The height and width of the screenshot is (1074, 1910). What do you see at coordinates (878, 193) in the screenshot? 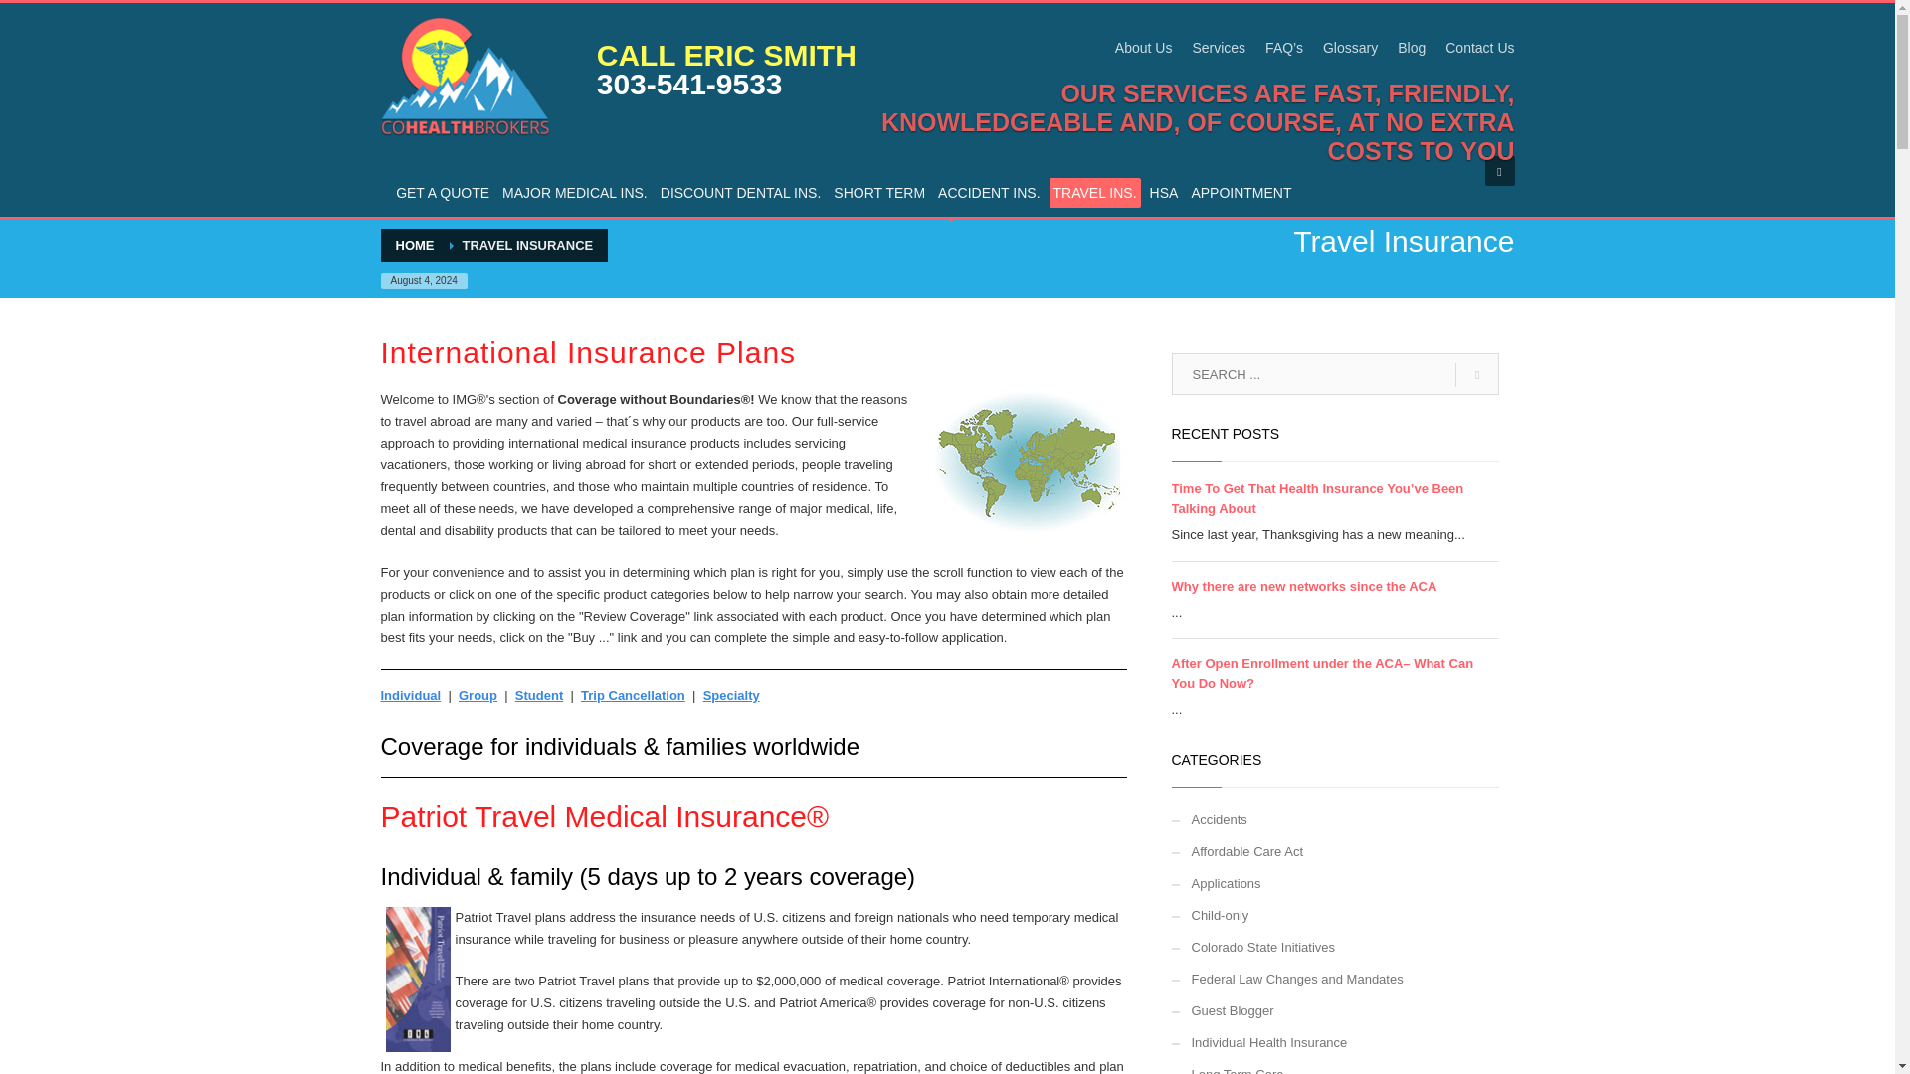
I see `SHORT TERM` at bounding box center [878, 193].